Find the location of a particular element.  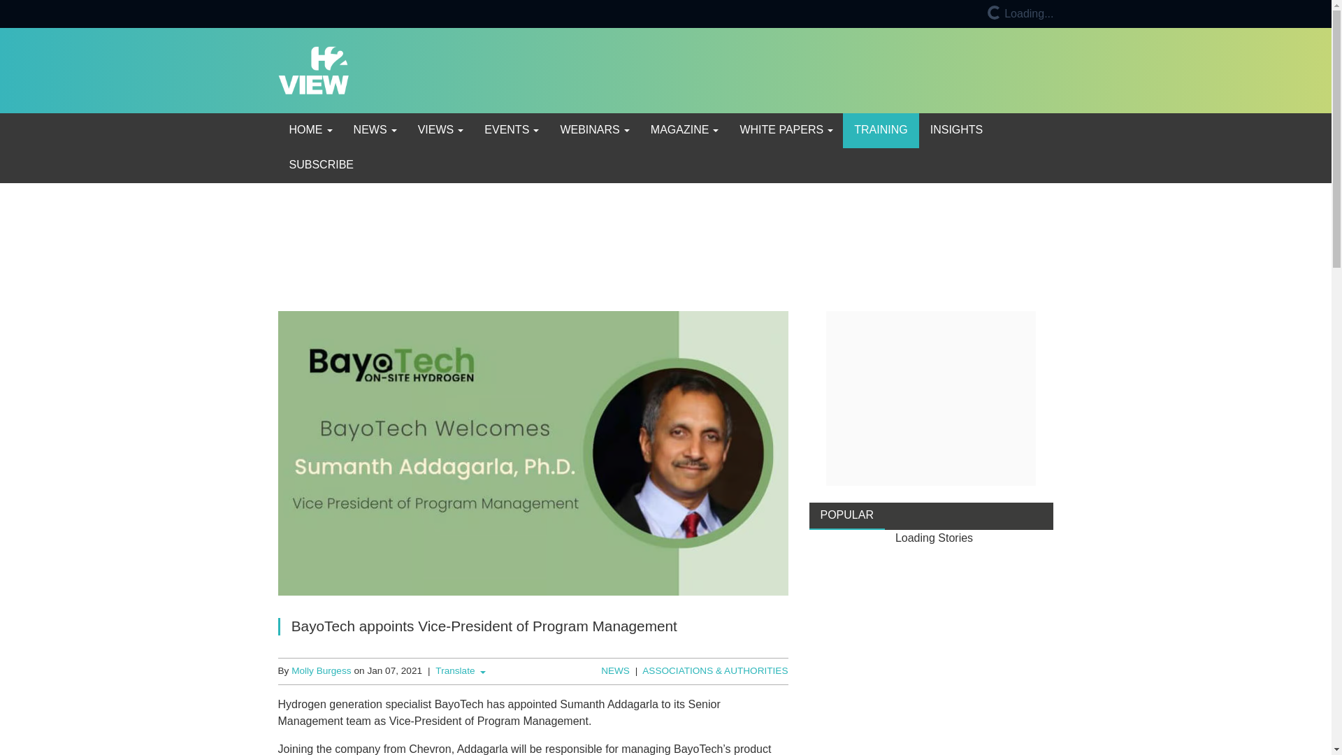

HOME is located at coordinates (310, 130).